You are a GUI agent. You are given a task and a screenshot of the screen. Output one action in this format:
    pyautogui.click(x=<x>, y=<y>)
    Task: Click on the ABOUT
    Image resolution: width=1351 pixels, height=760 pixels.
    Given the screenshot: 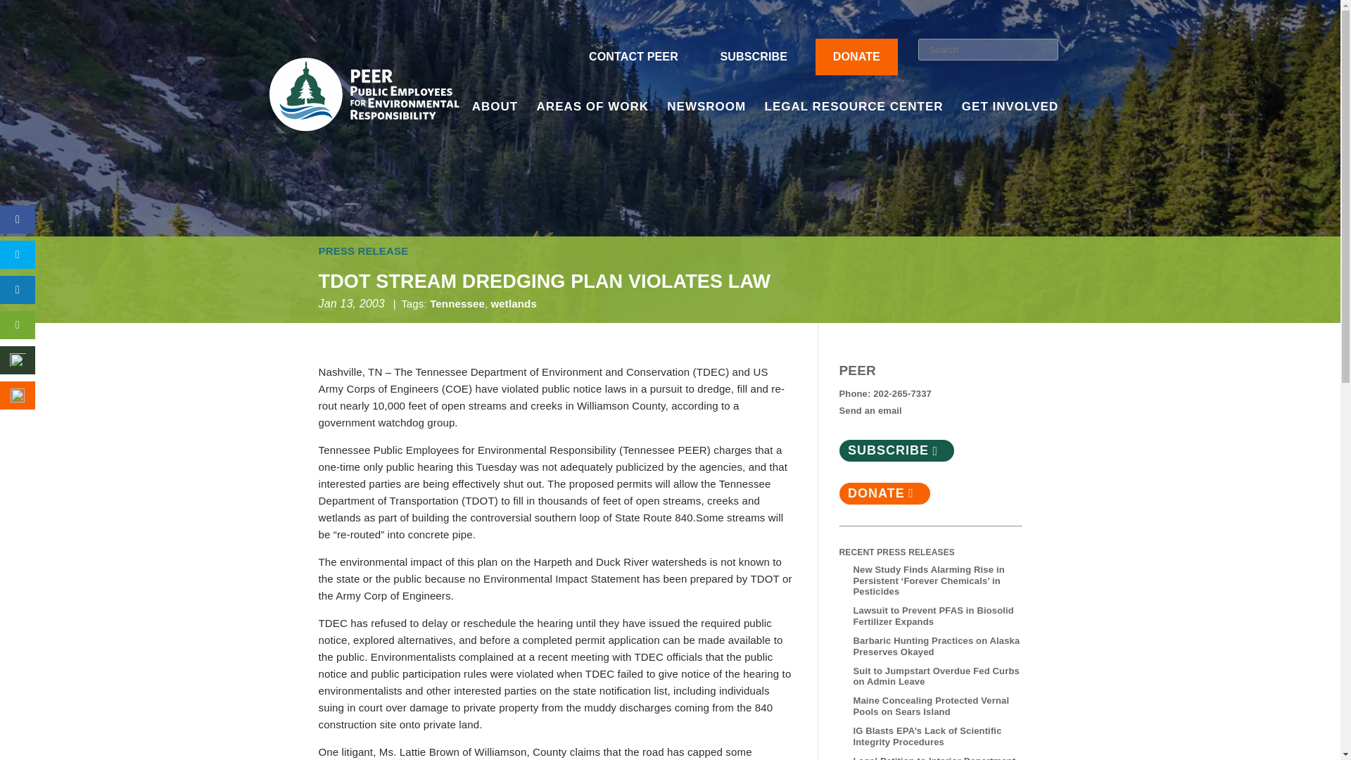 What is the action you would take?
    pyautogui.click(x=494, y=125)
    